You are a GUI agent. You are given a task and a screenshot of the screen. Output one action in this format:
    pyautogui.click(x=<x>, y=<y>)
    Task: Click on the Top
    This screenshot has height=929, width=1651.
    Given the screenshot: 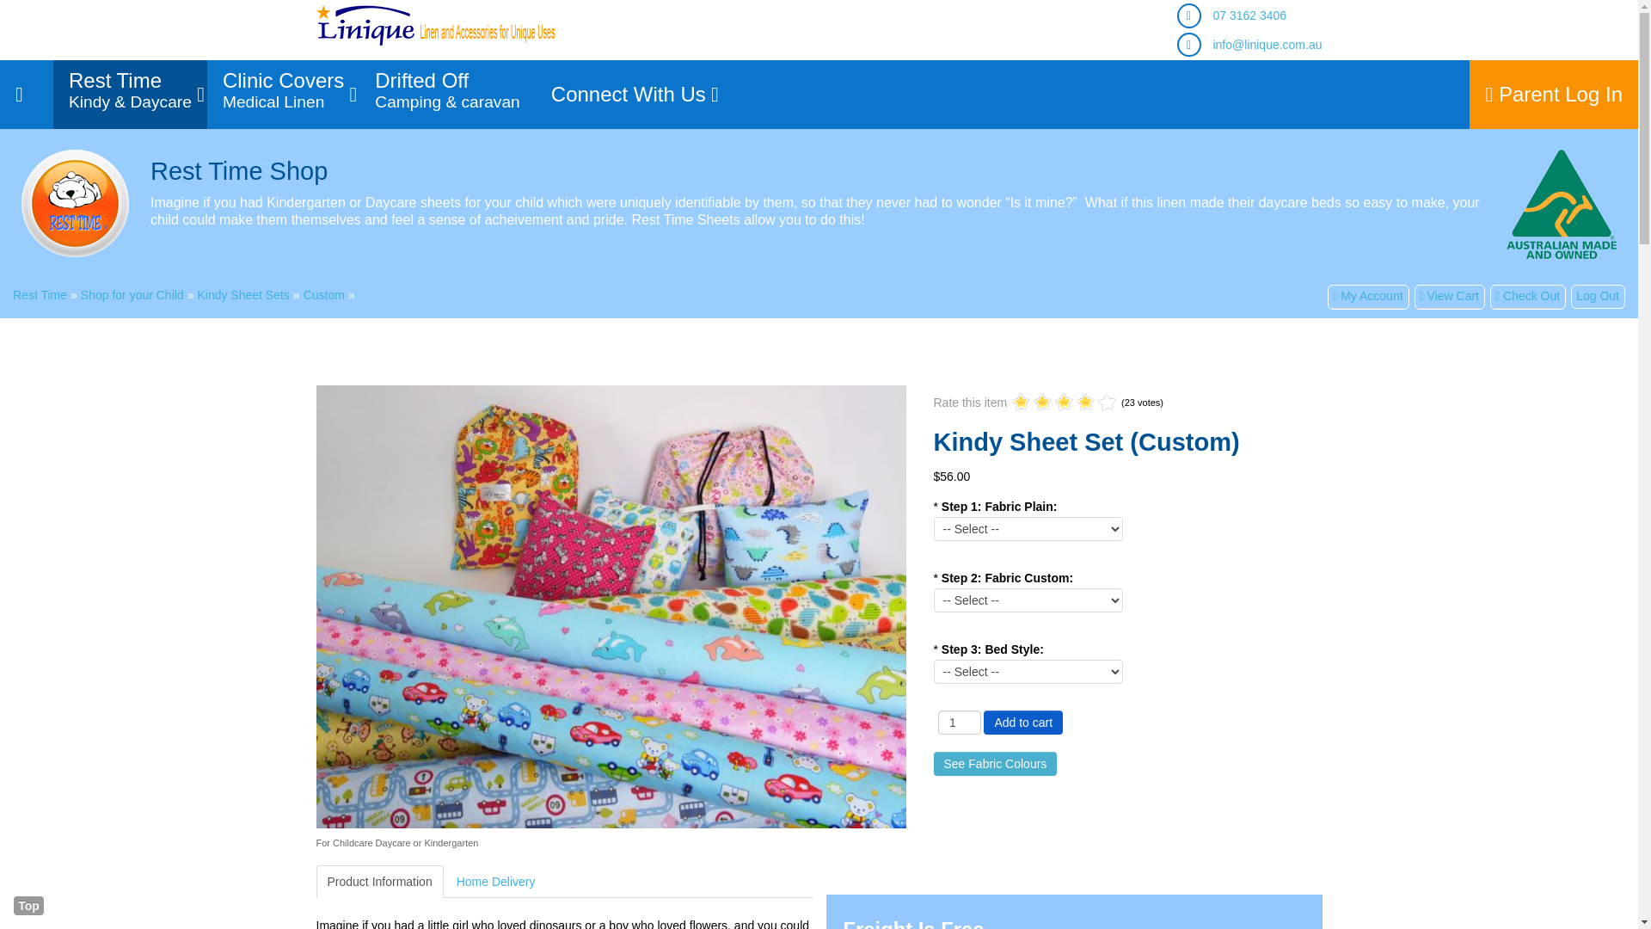 What is the action you would take?
    pyautogui.click(x=1525, y=296)
    